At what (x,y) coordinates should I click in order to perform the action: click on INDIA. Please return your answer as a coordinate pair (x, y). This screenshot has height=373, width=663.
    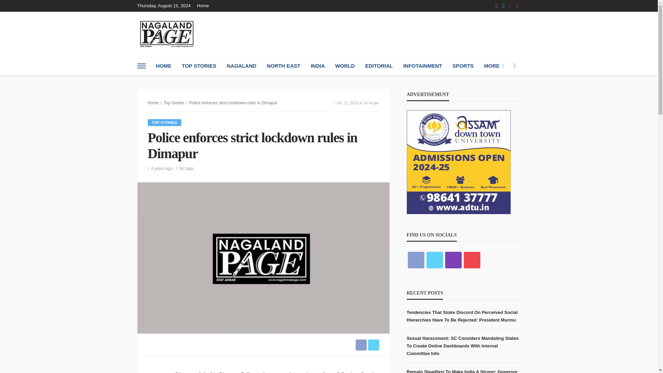
    Looking at the image, I should click on (318, 66).